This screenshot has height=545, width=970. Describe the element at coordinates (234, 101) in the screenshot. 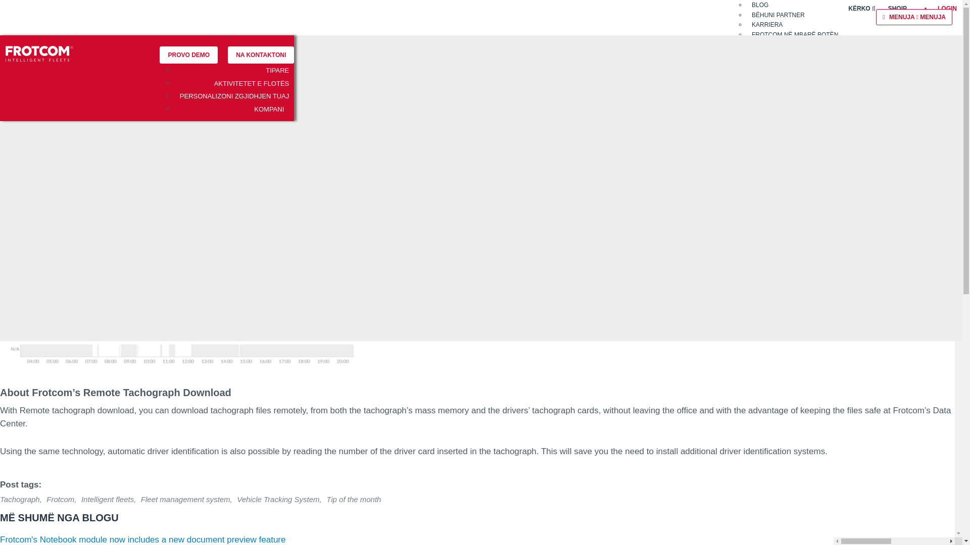

I see `PERSONALIZONI ZGJIDHJEN TUAJ` at that location.